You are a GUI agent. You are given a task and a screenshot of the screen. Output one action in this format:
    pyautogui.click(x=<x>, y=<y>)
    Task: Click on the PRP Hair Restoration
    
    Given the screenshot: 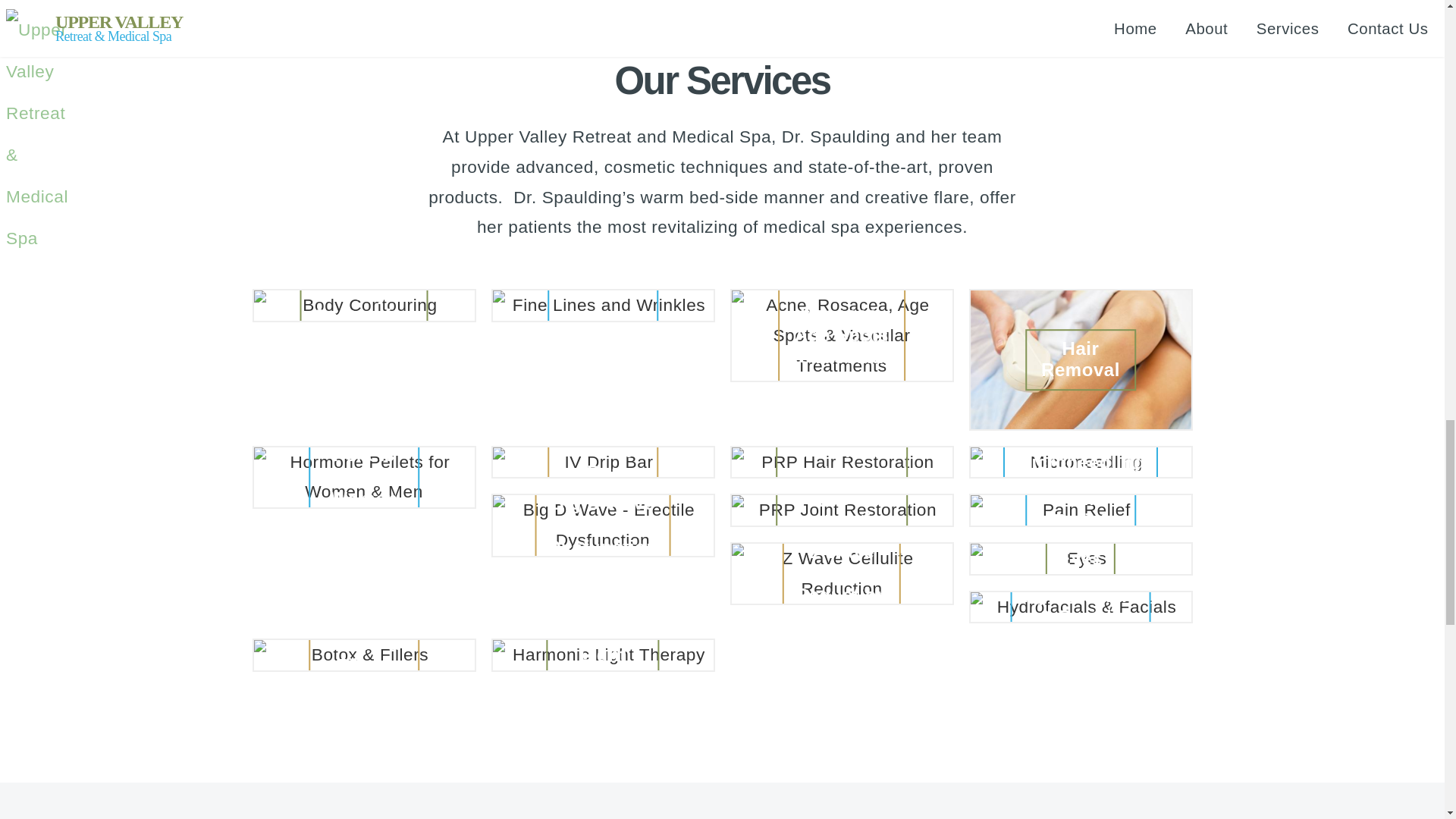 What is the action you would take?
    pyautogui.click(x=841, y=462)
    